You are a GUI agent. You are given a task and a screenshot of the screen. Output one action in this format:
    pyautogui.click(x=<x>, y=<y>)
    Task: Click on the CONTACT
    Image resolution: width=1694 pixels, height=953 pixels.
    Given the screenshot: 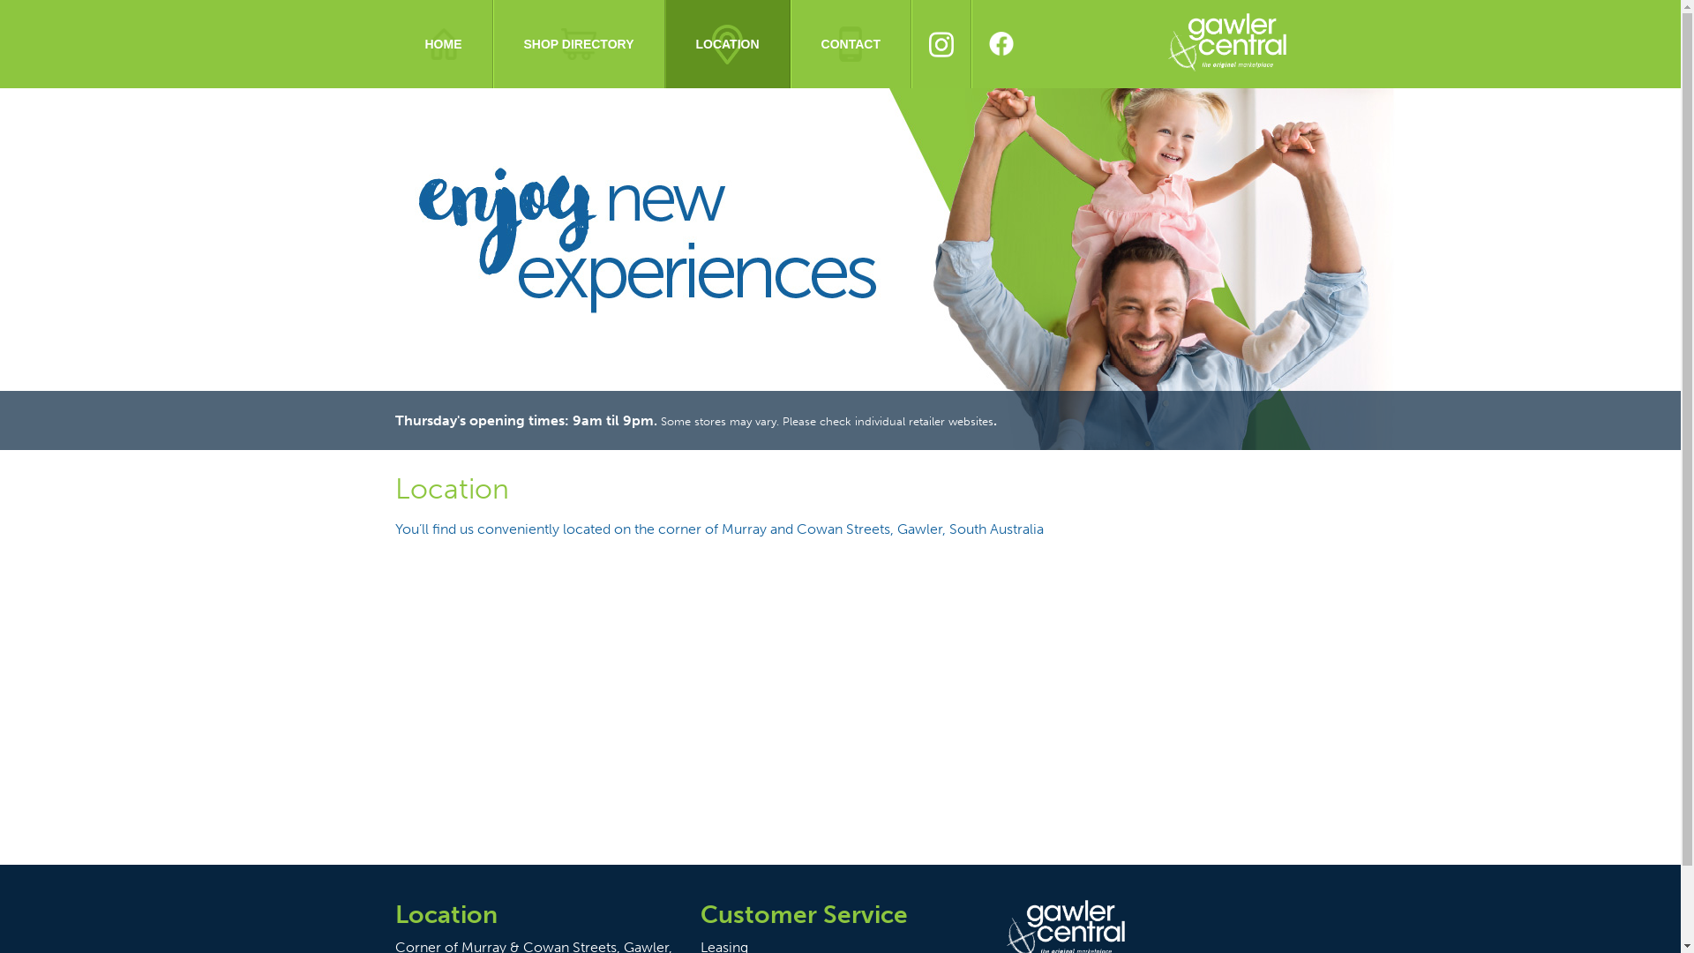 What is the action you would take?
    pyautogui.click(x=851, y=44)
    